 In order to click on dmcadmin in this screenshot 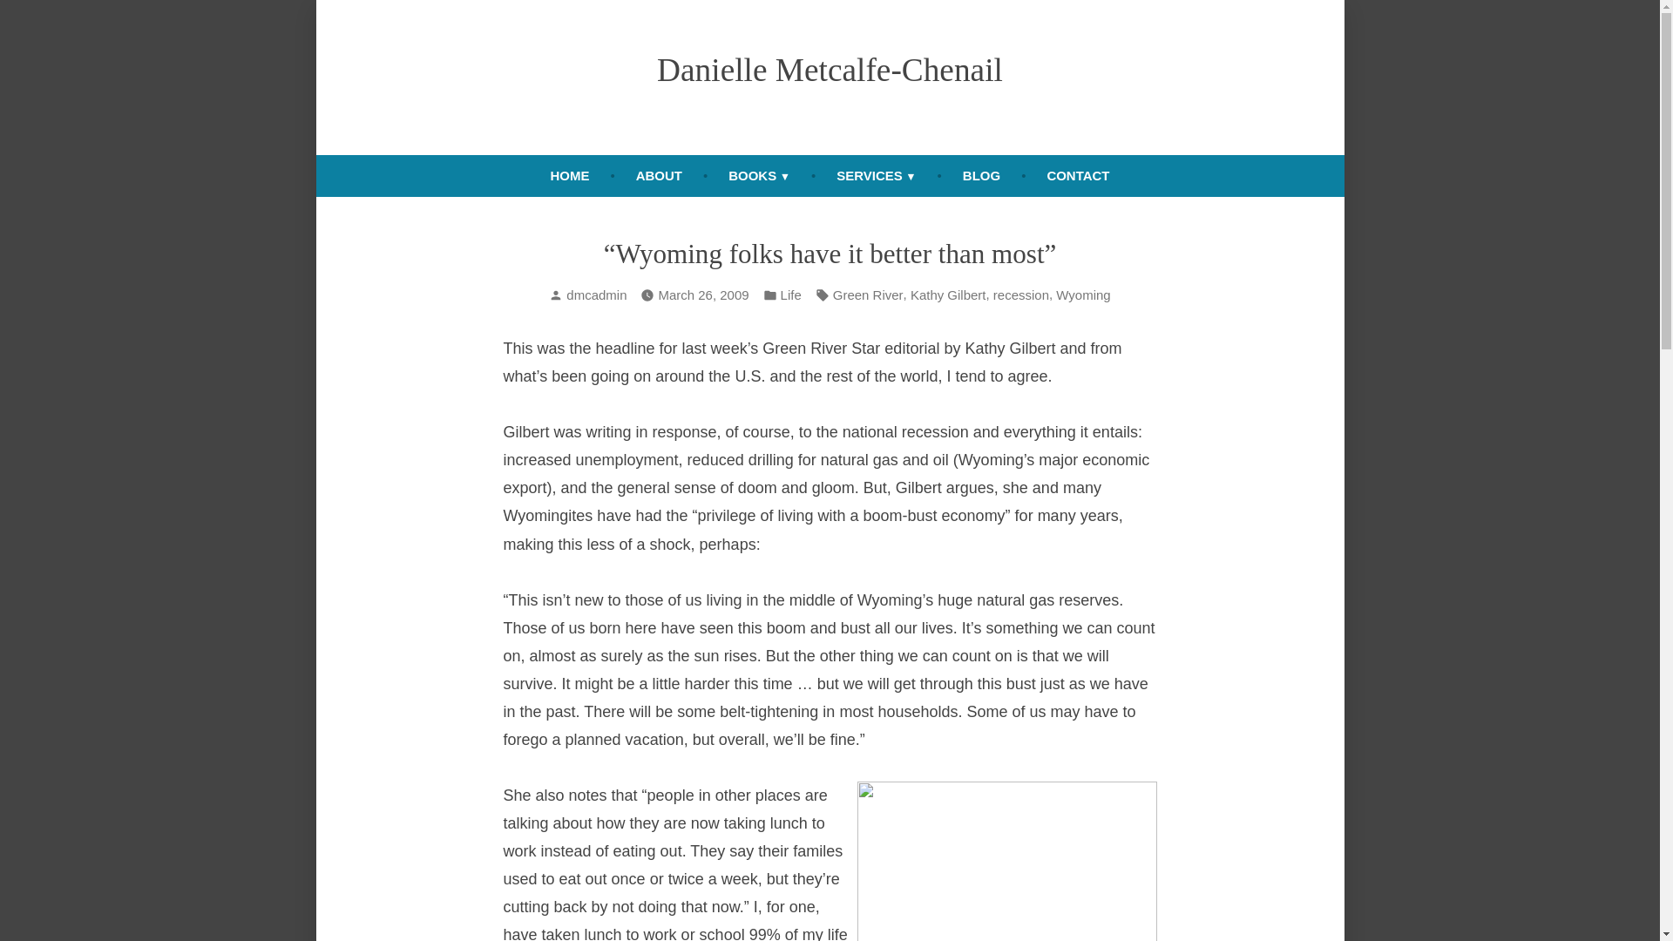, I will do `click(596, 294)`.